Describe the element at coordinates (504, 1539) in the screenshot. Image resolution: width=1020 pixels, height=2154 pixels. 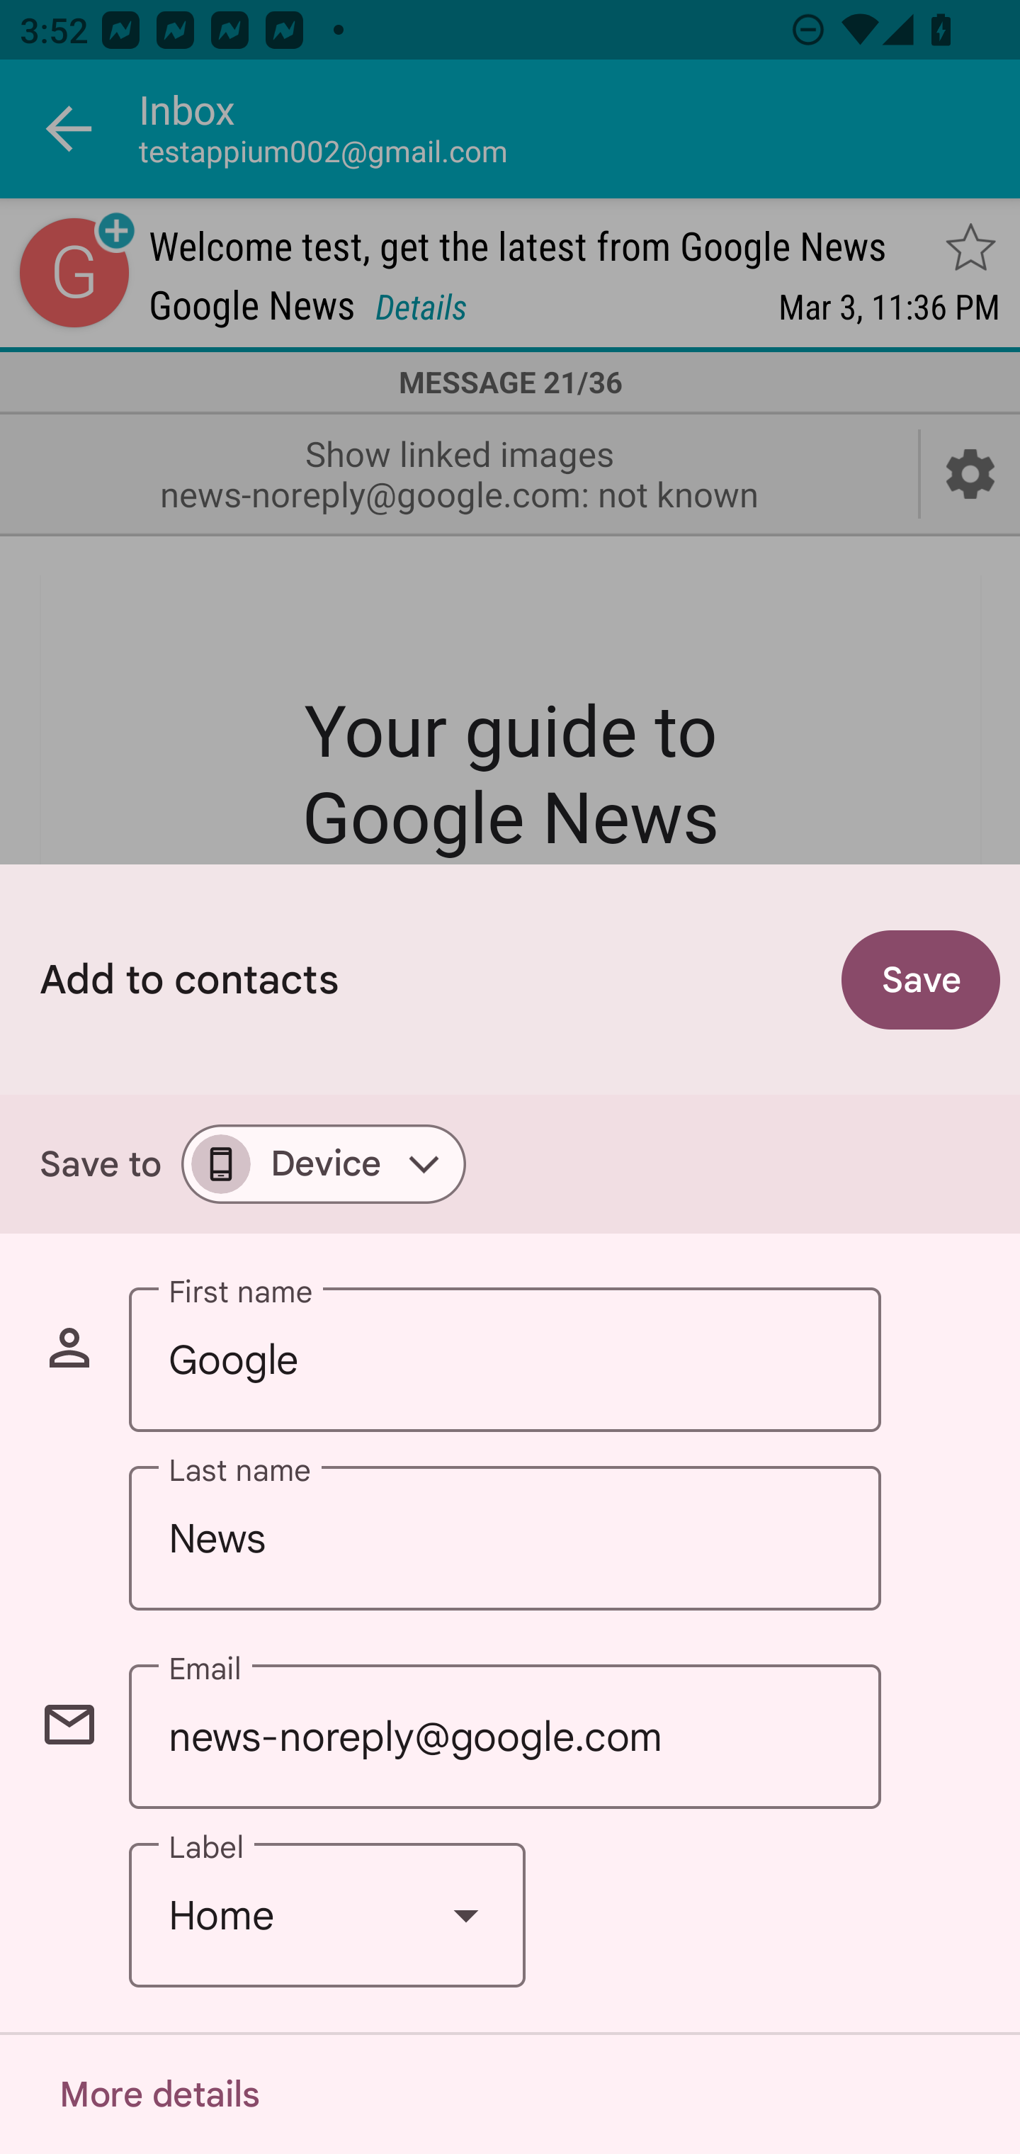
I see `News` at that location.